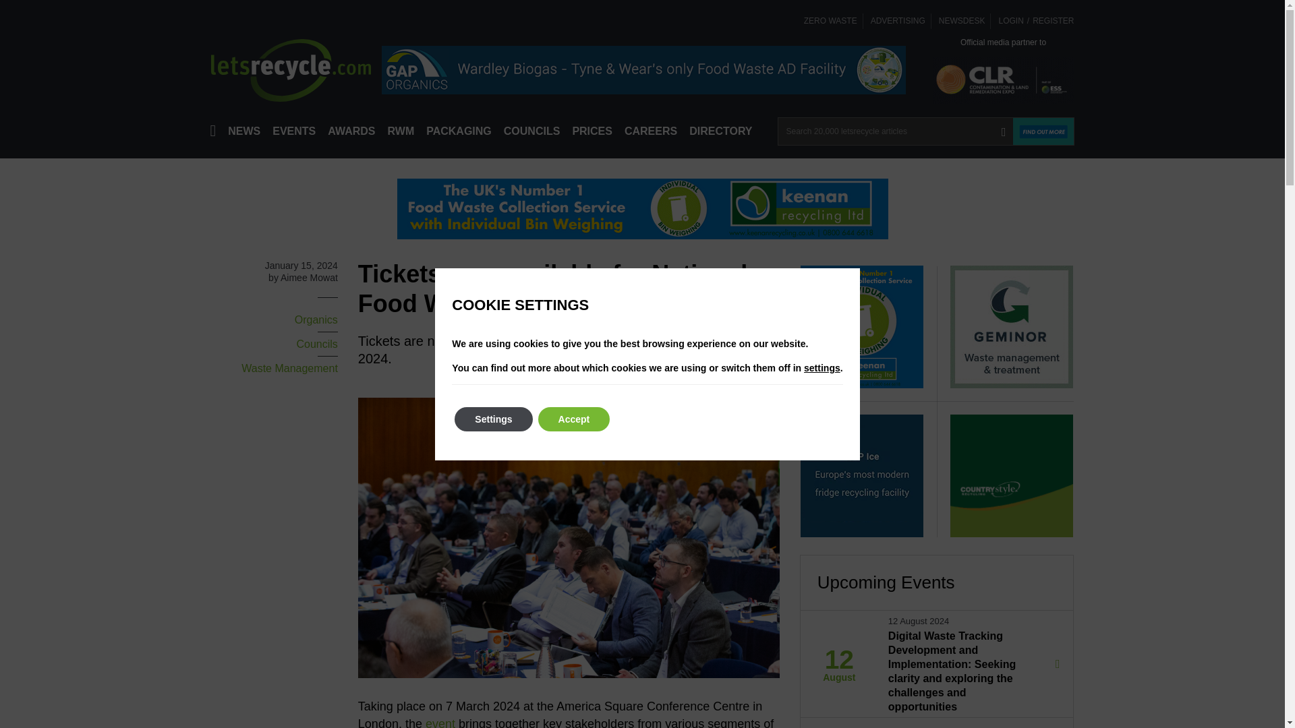  Describe the element at coordinates (830, 20) in the screenshot. I see `ZERO WASTE` at that location.